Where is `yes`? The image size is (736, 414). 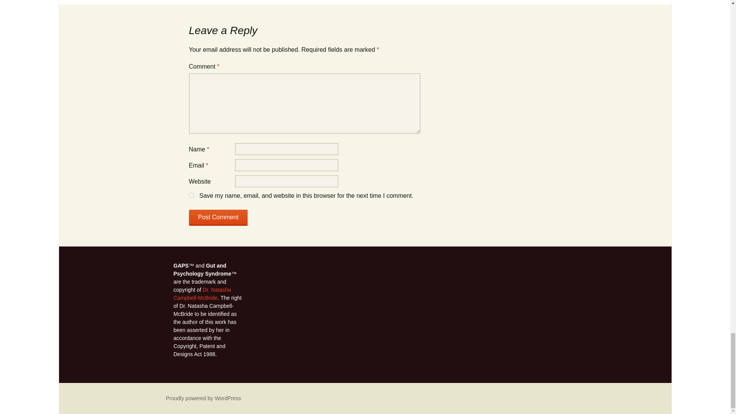 yes is located at coordinates (191, 195).